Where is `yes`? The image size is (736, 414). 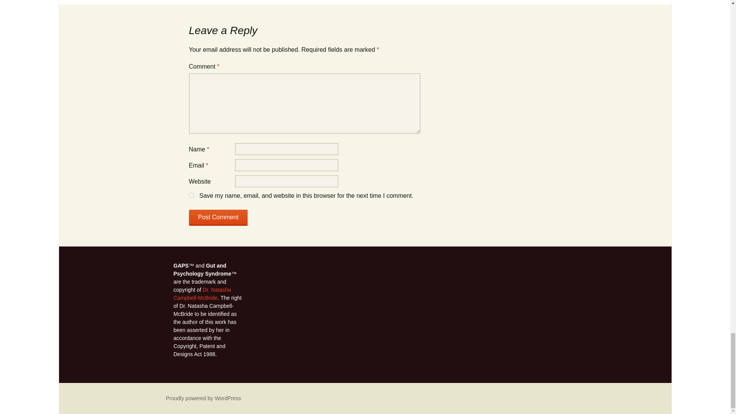 yes is located at coordinates (191, 195).